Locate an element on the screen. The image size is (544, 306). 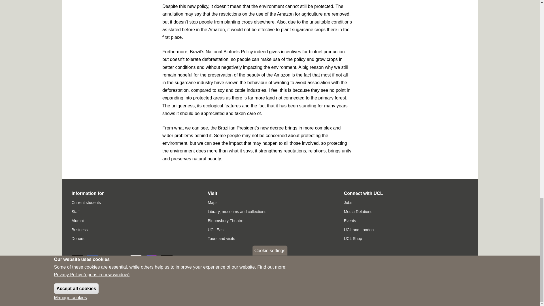
Tours and visits is located at coordinates (221, 238).